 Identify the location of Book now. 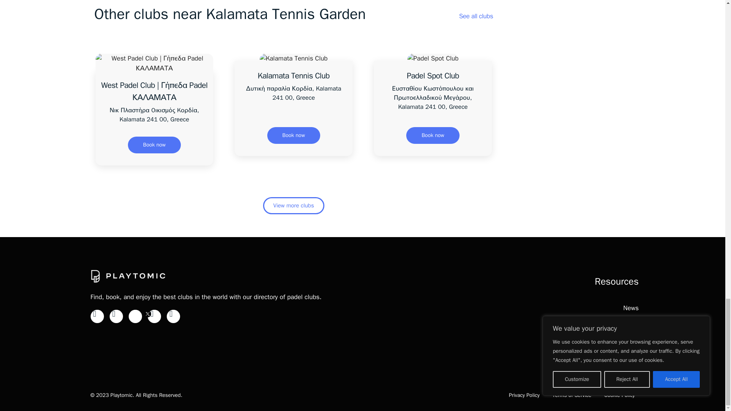
(154, 145).